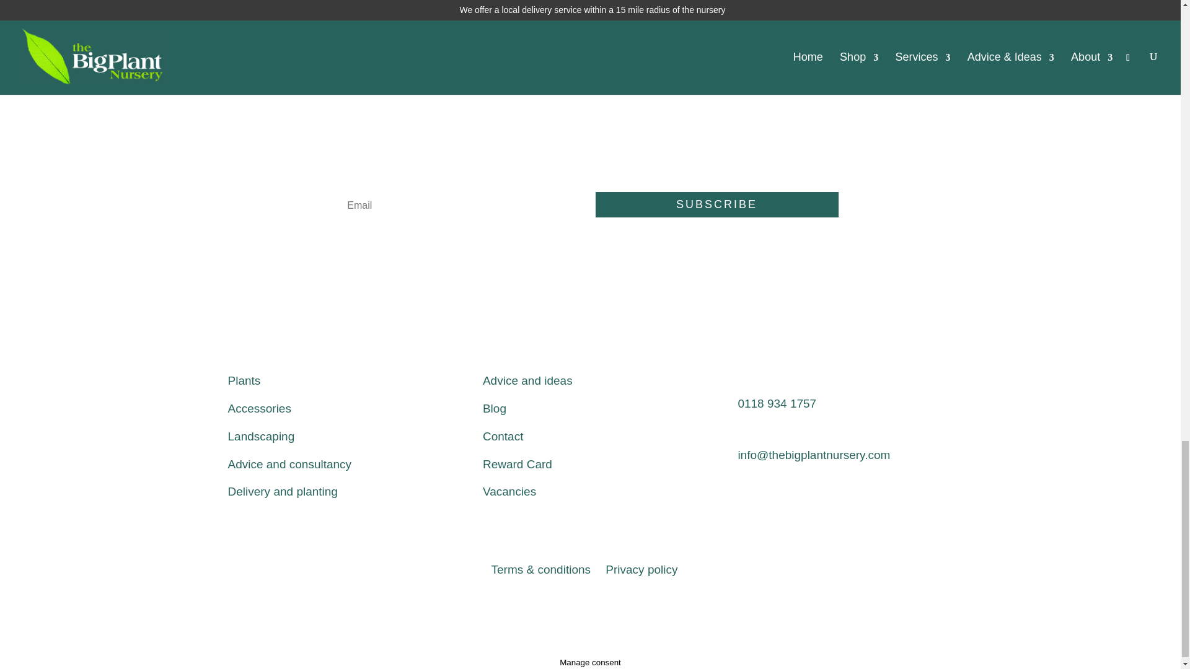 The width and height of the screenshot is (1190, 669). Describe the element at coordinates (244, 380) in the screenshot. I see `Plants` at that location.